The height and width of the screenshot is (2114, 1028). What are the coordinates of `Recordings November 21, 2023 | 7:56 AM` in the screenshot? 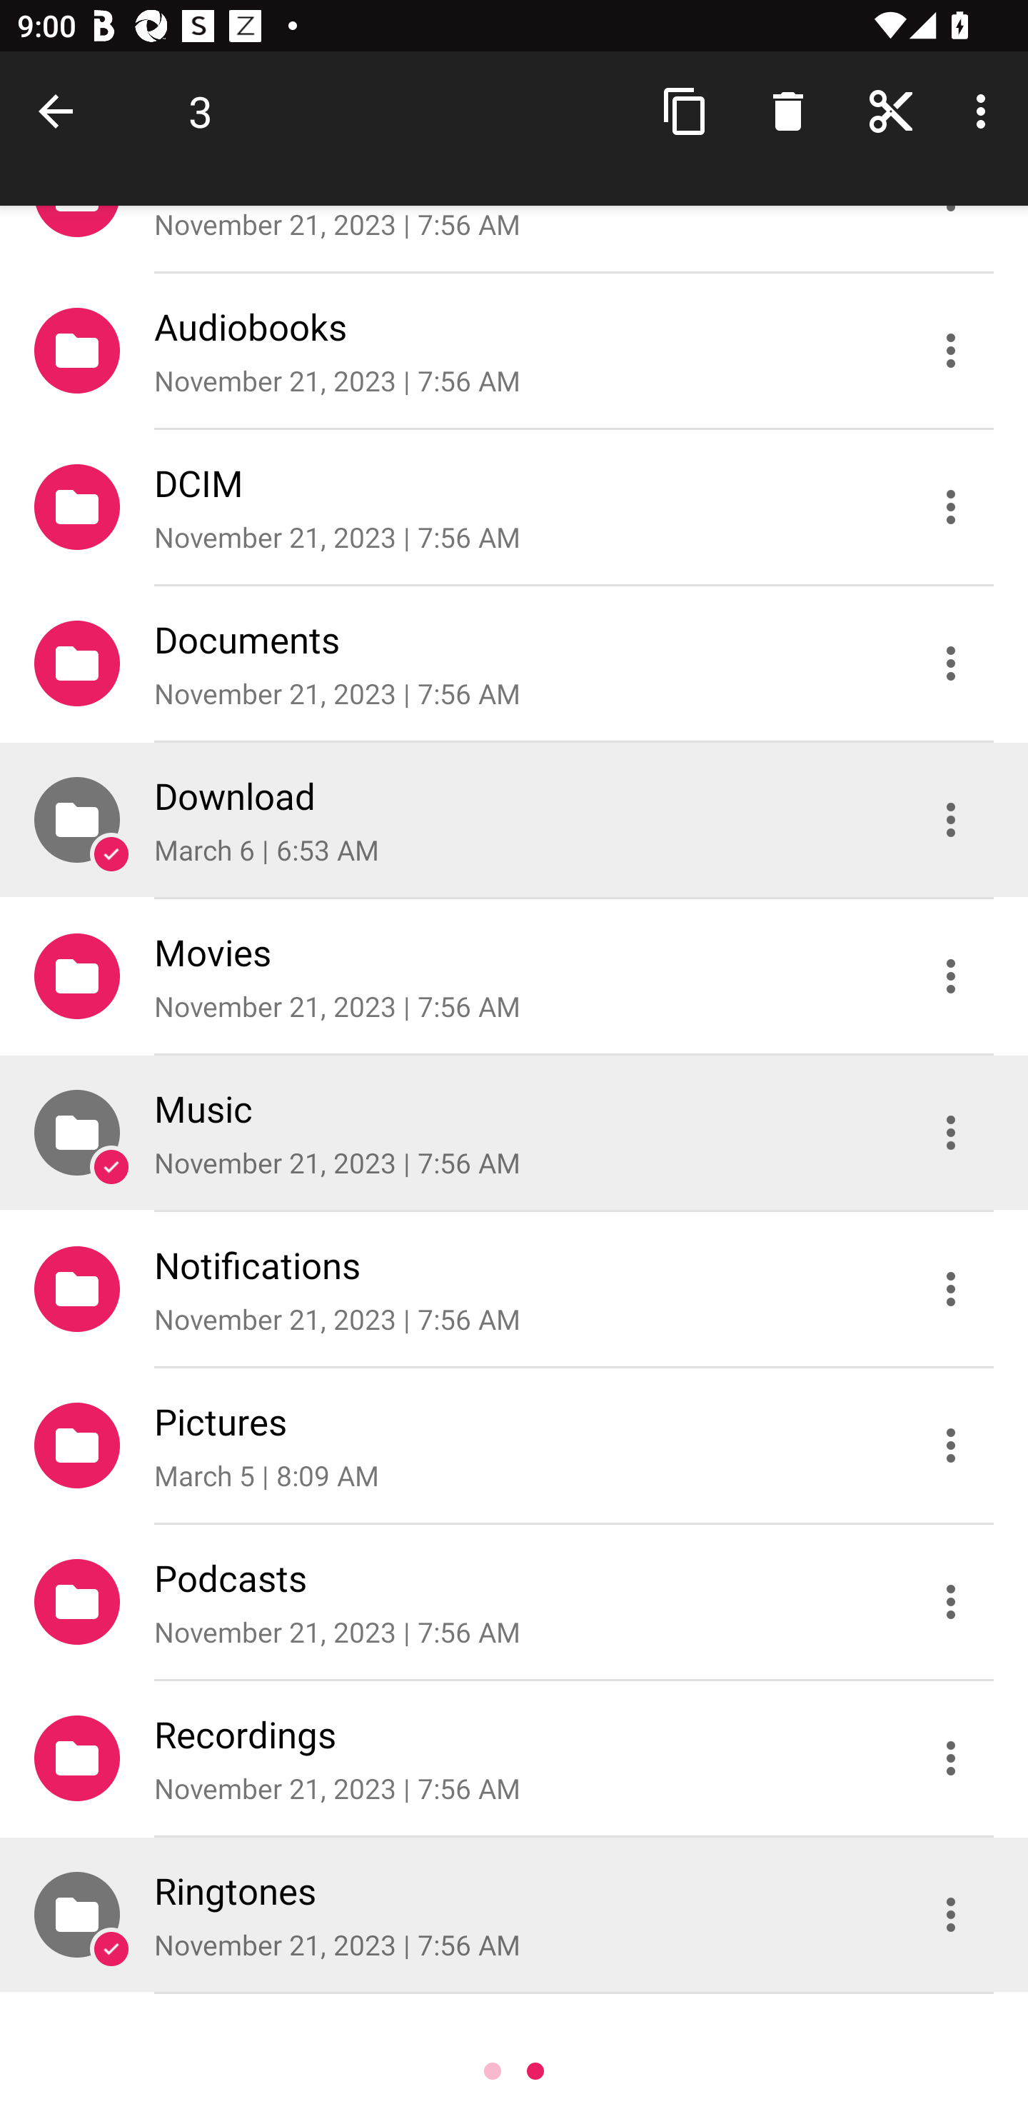 It's located at (514, 1758).